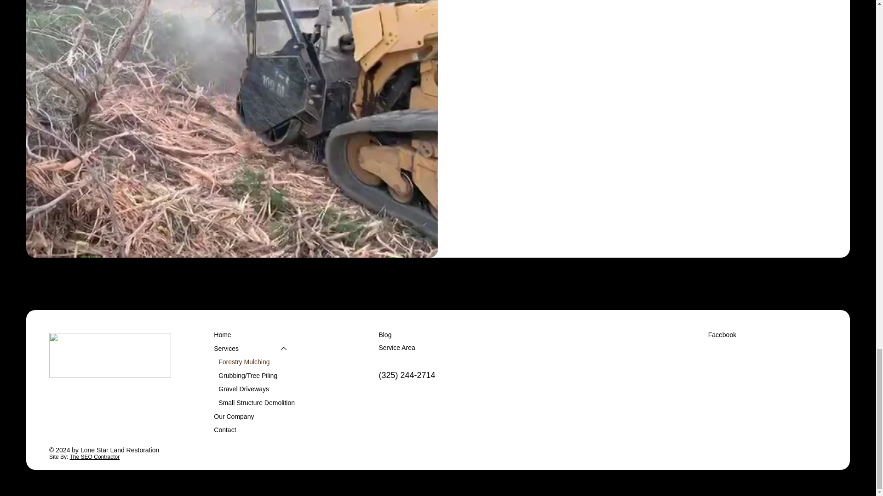 This screenshot has width=883, height=496. Describe the element at coordinates (396, 347) in the screenshot. I see `Service Area` at that location.